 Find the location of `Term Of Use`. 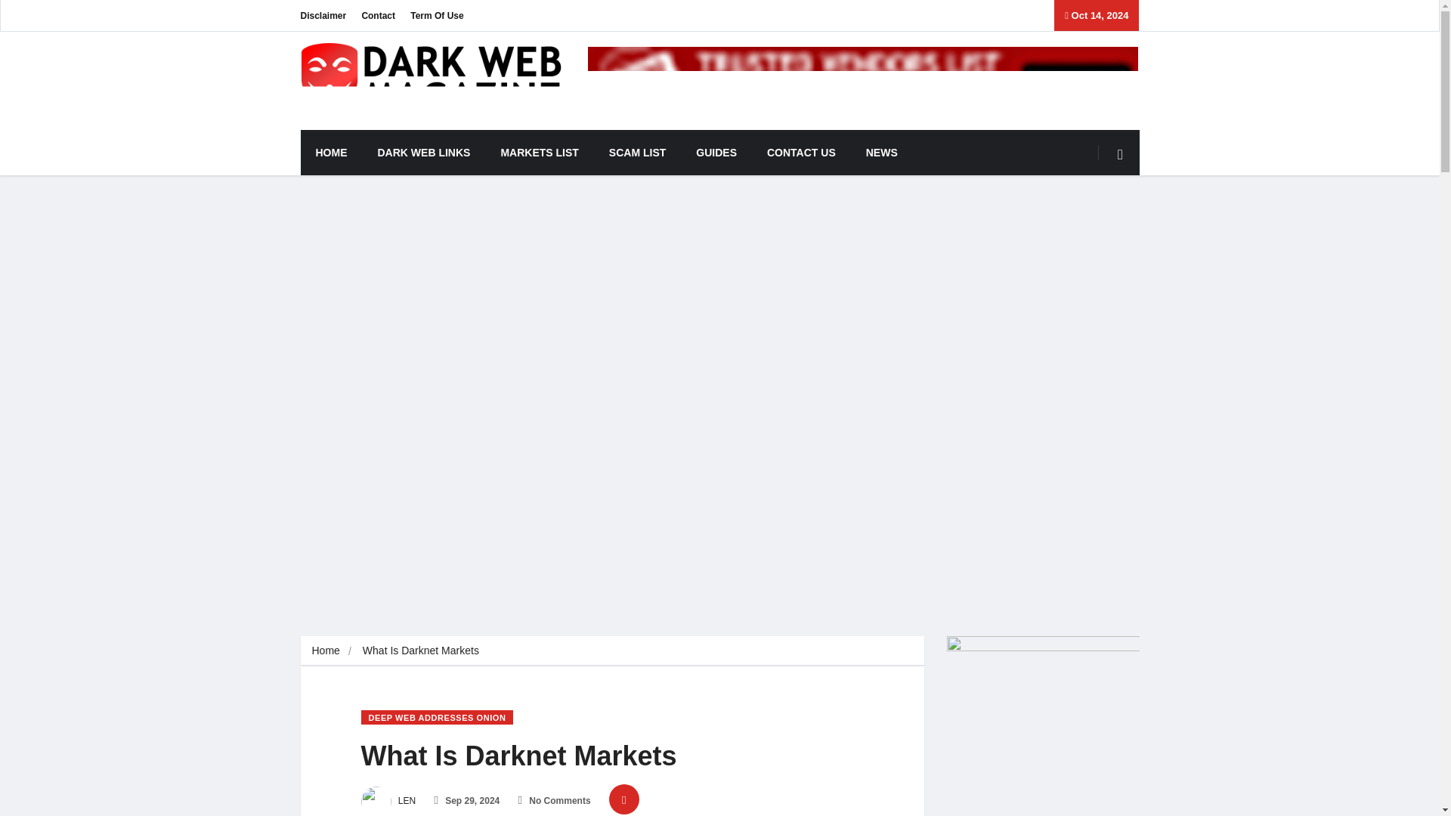

Term Of Use is located at coordinates (437, 15).